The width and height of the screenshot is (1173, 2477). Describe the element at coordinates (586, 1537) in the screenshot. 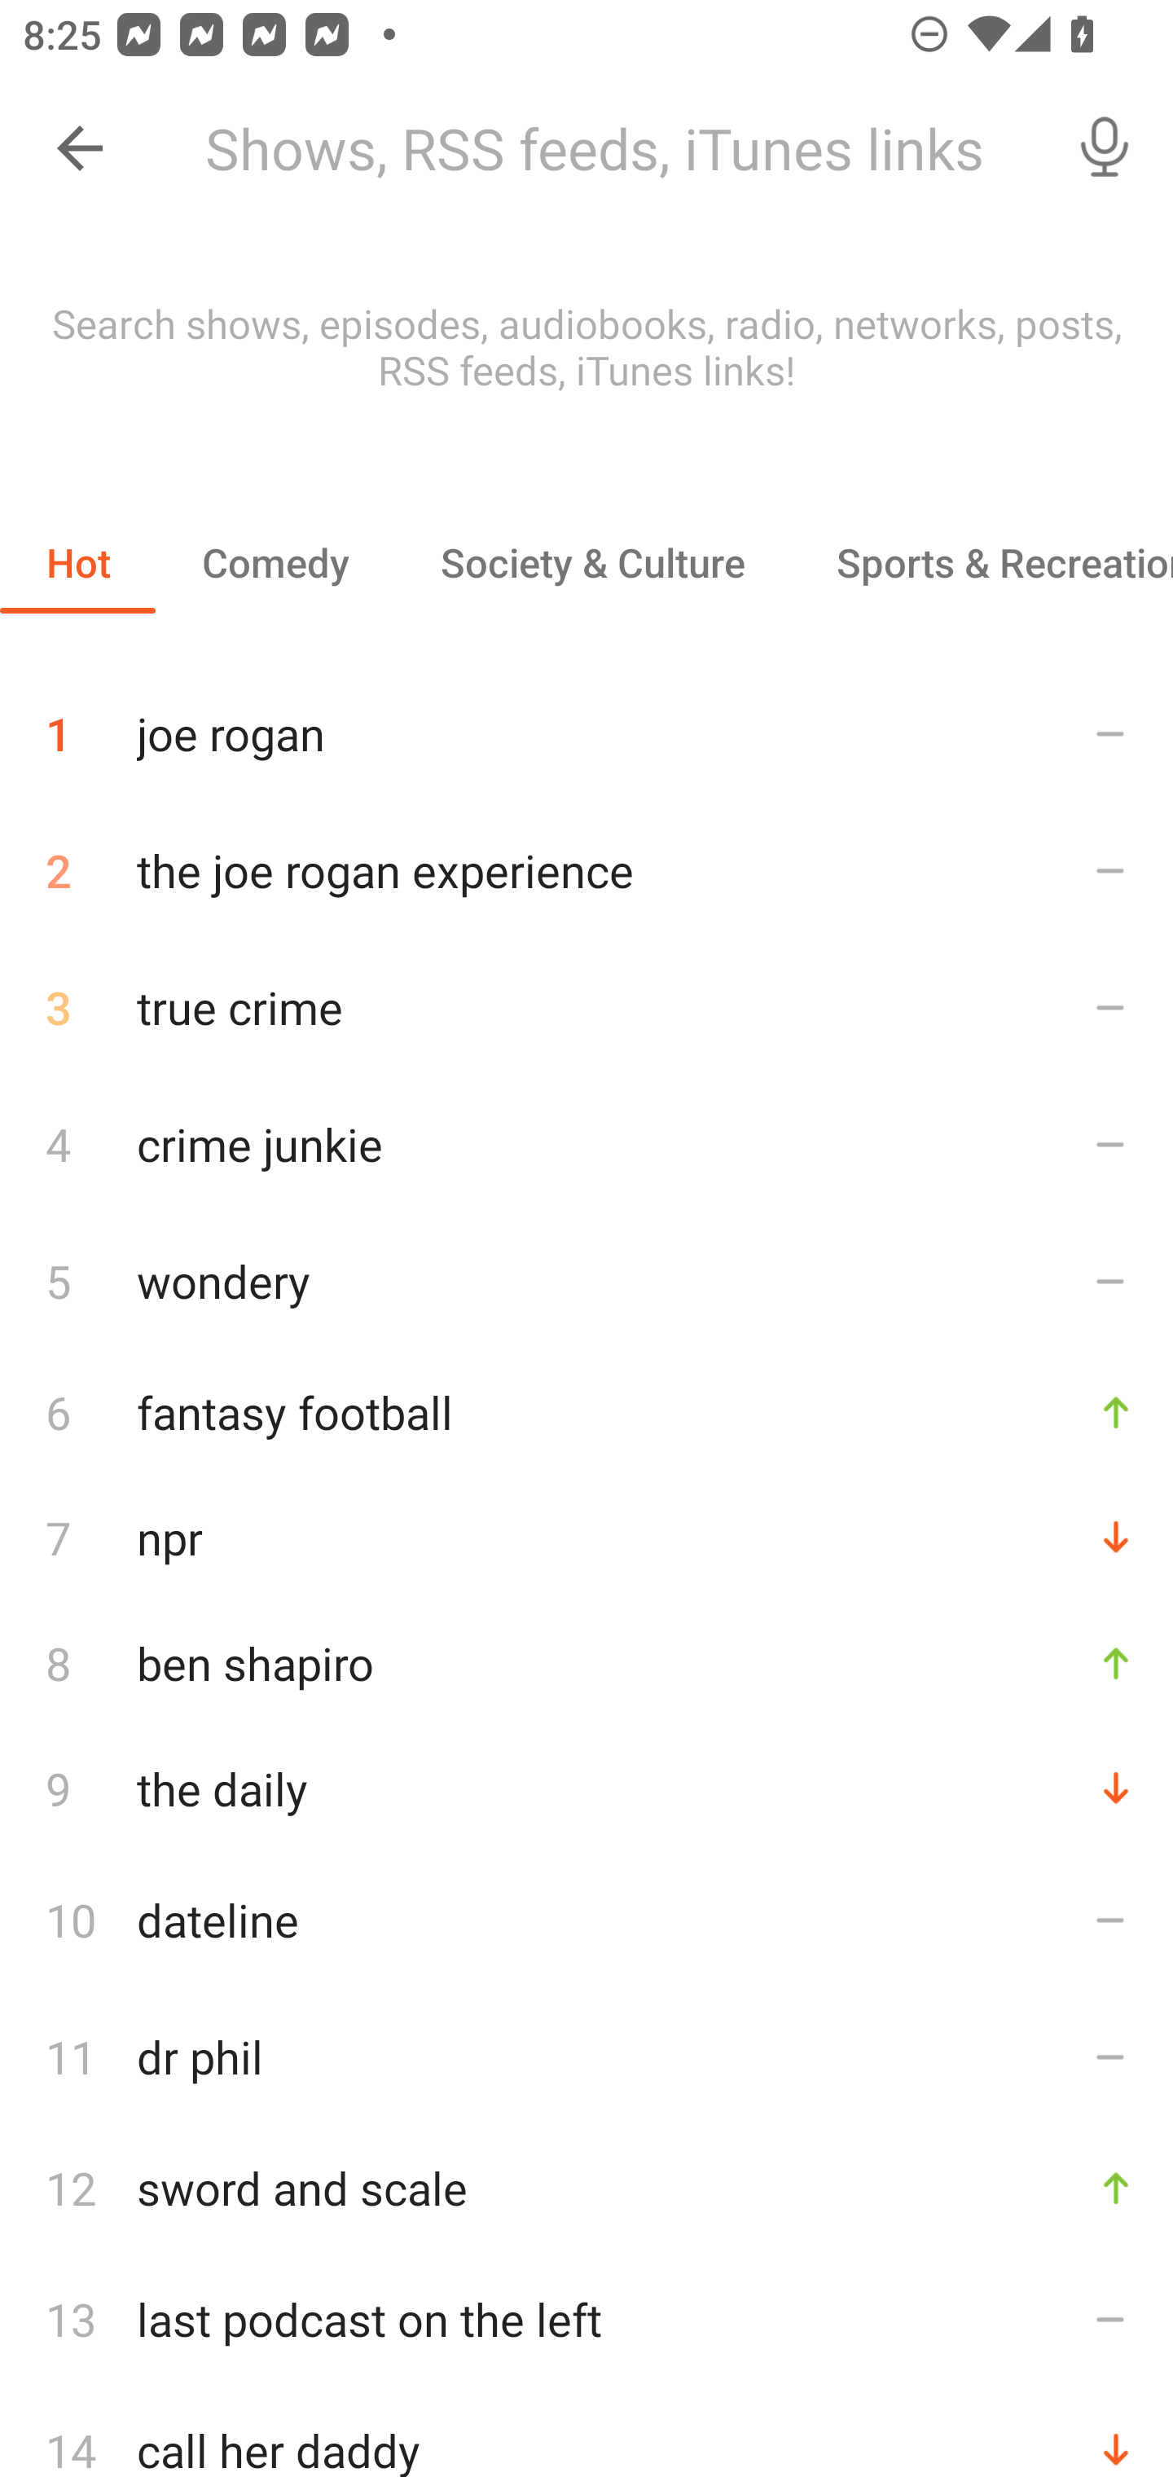

I see `7 npr` at that location.